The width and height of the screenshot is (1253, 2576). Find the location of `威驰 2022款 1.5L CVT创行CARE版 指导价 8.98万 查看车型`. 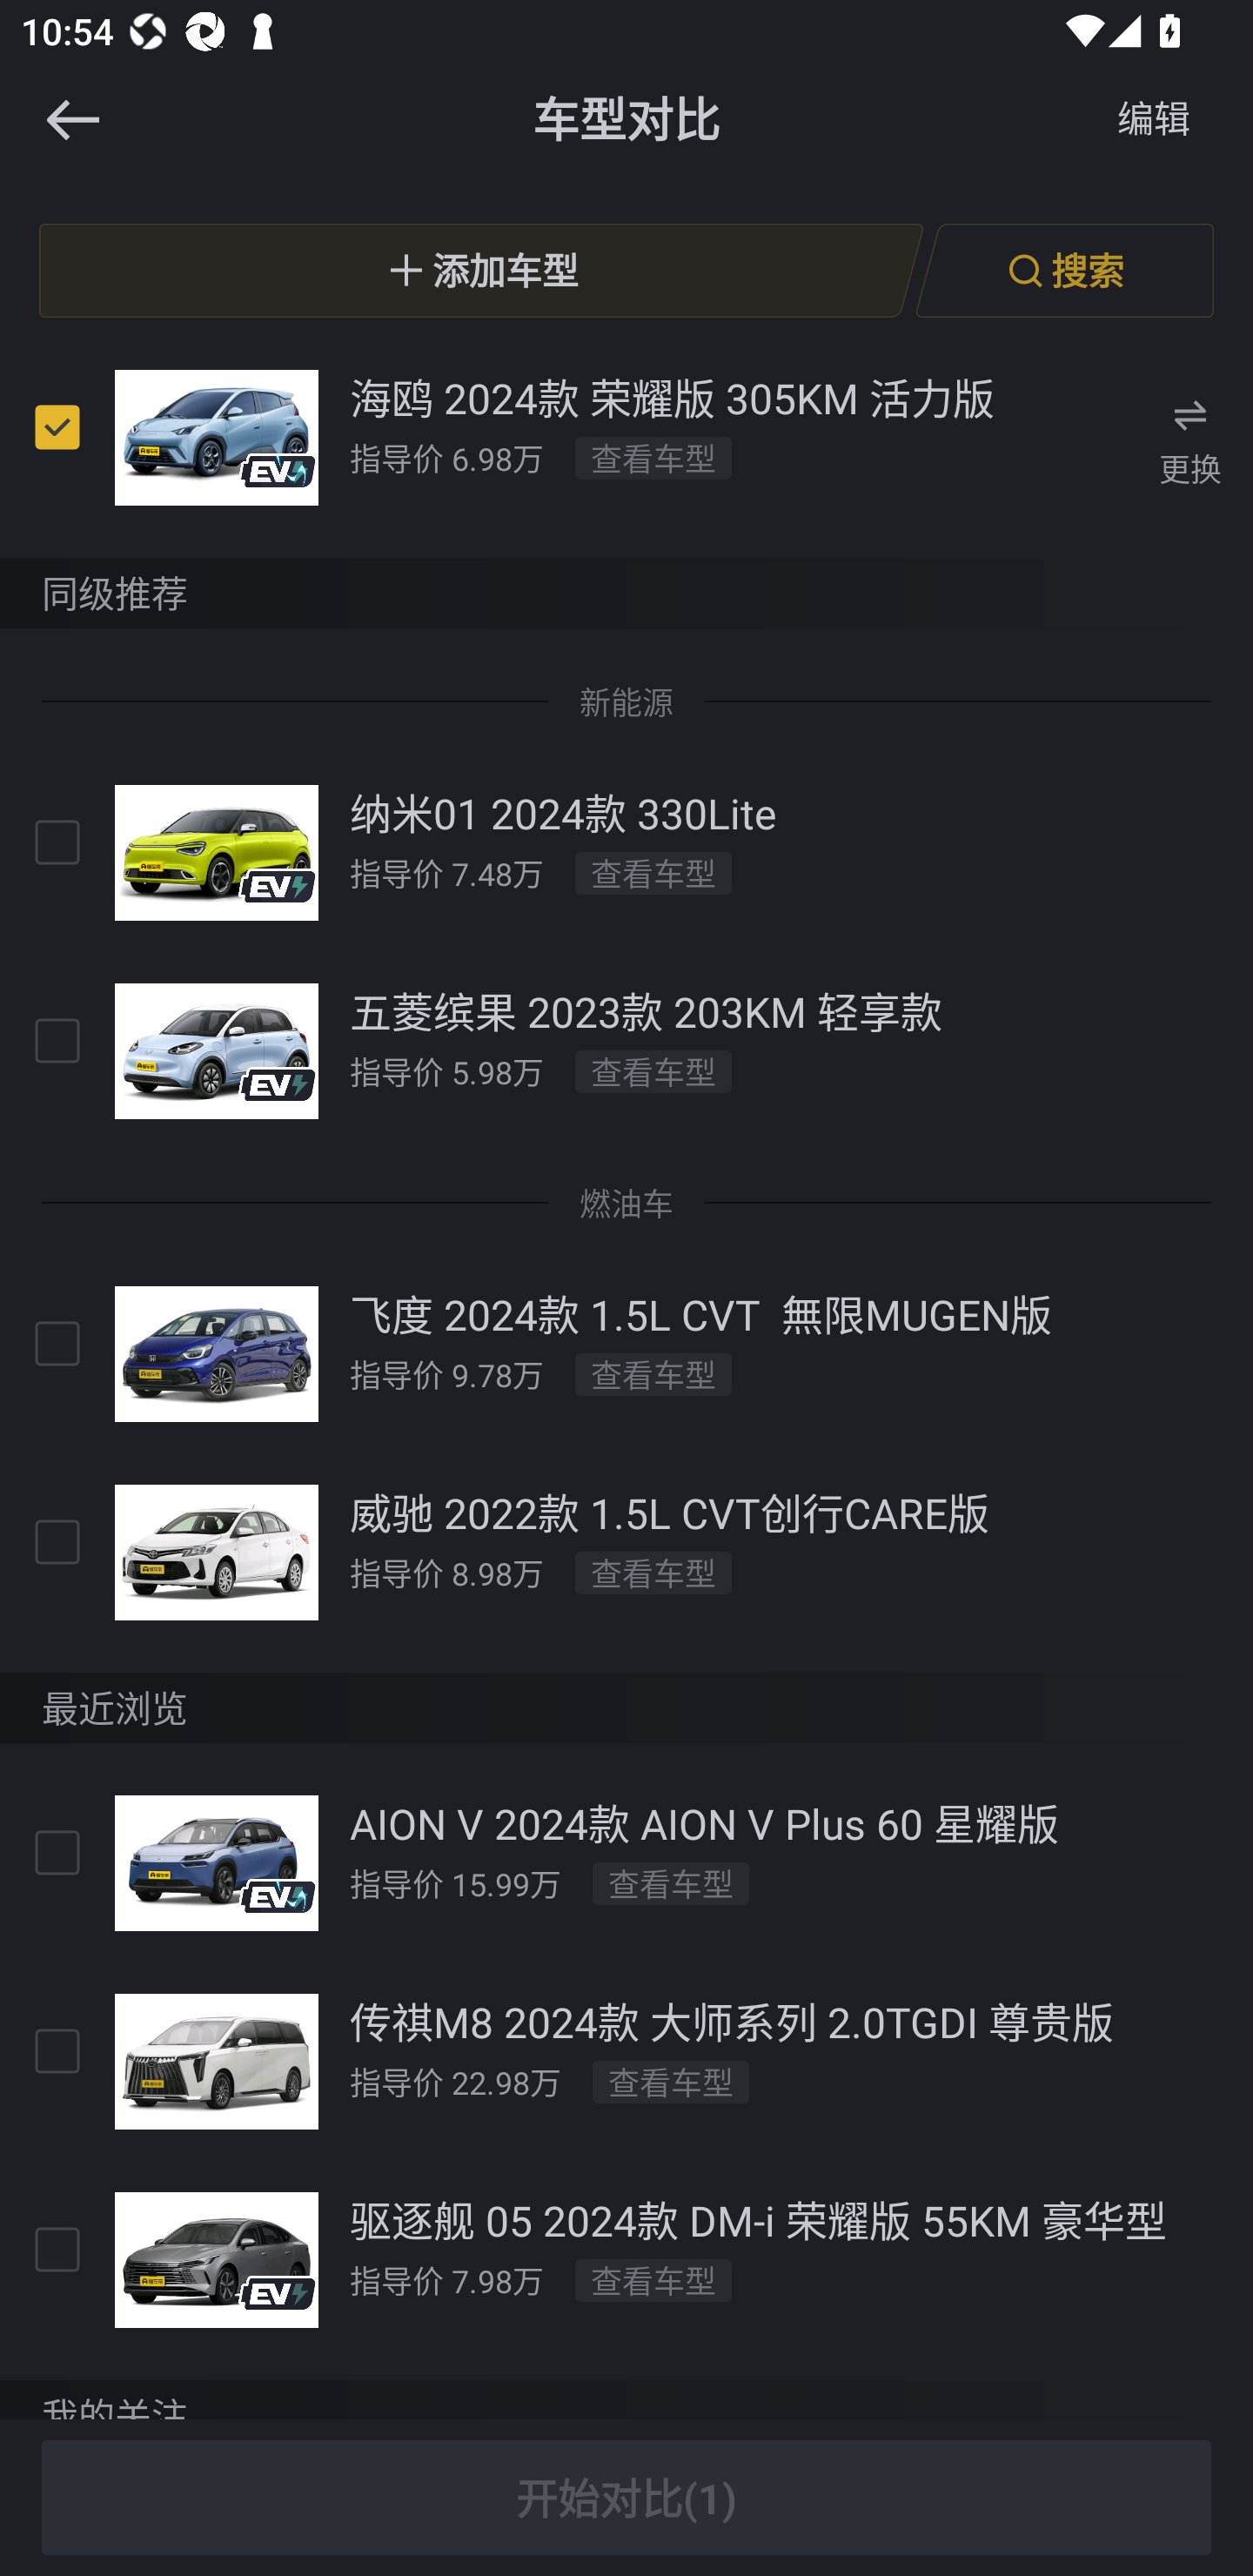

威驰 2022款 1.5L CVT创行CARE版 指导价 8.98万 查看车型 is located at coordinates (626, 1552).